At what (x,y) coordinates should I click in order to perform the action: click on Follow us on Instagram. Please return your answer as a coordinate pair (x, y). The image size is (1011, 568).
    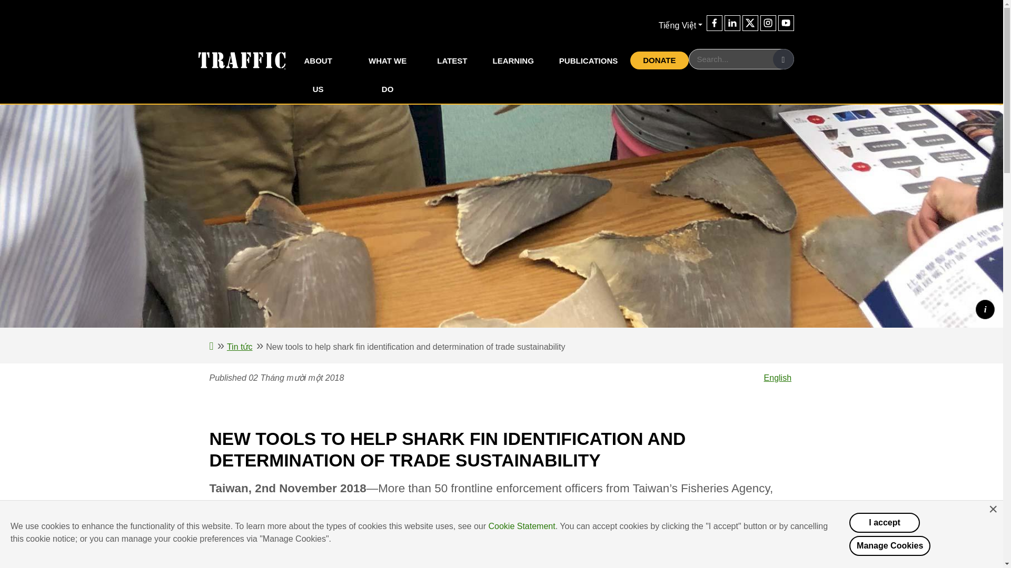
    Looking at the image, I should click on (768, 23).